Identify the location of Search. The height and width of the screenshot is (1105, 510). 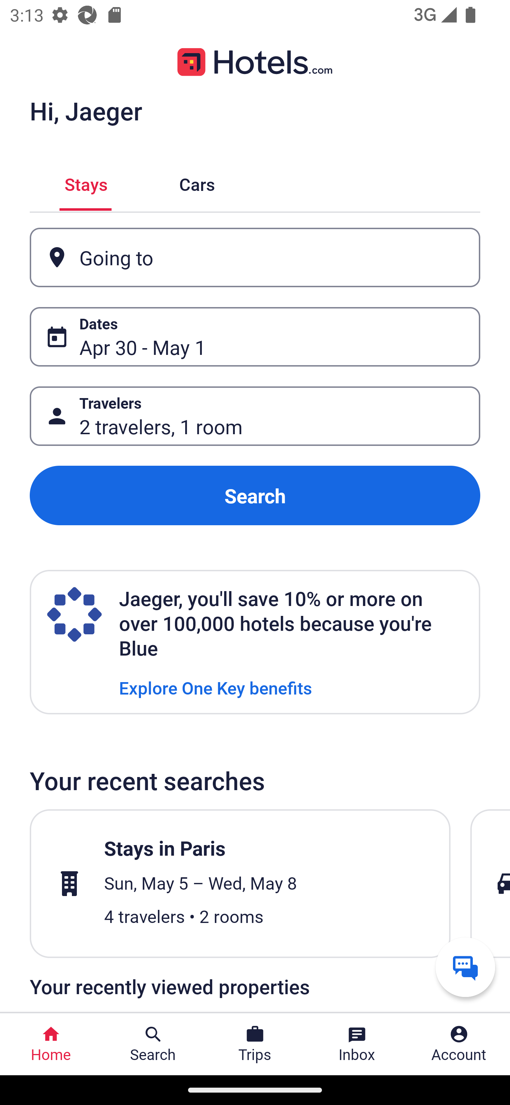
(255, 495).